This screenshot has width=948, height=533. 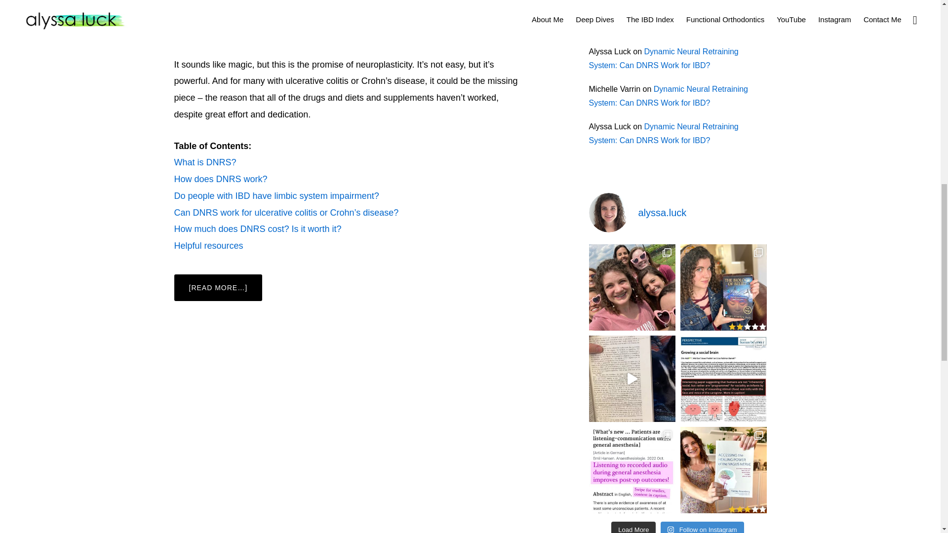 What do you see at coordinates (204, 162) in the screenshot?
I see `What is DNRS?` at bounding box center [204, 162].